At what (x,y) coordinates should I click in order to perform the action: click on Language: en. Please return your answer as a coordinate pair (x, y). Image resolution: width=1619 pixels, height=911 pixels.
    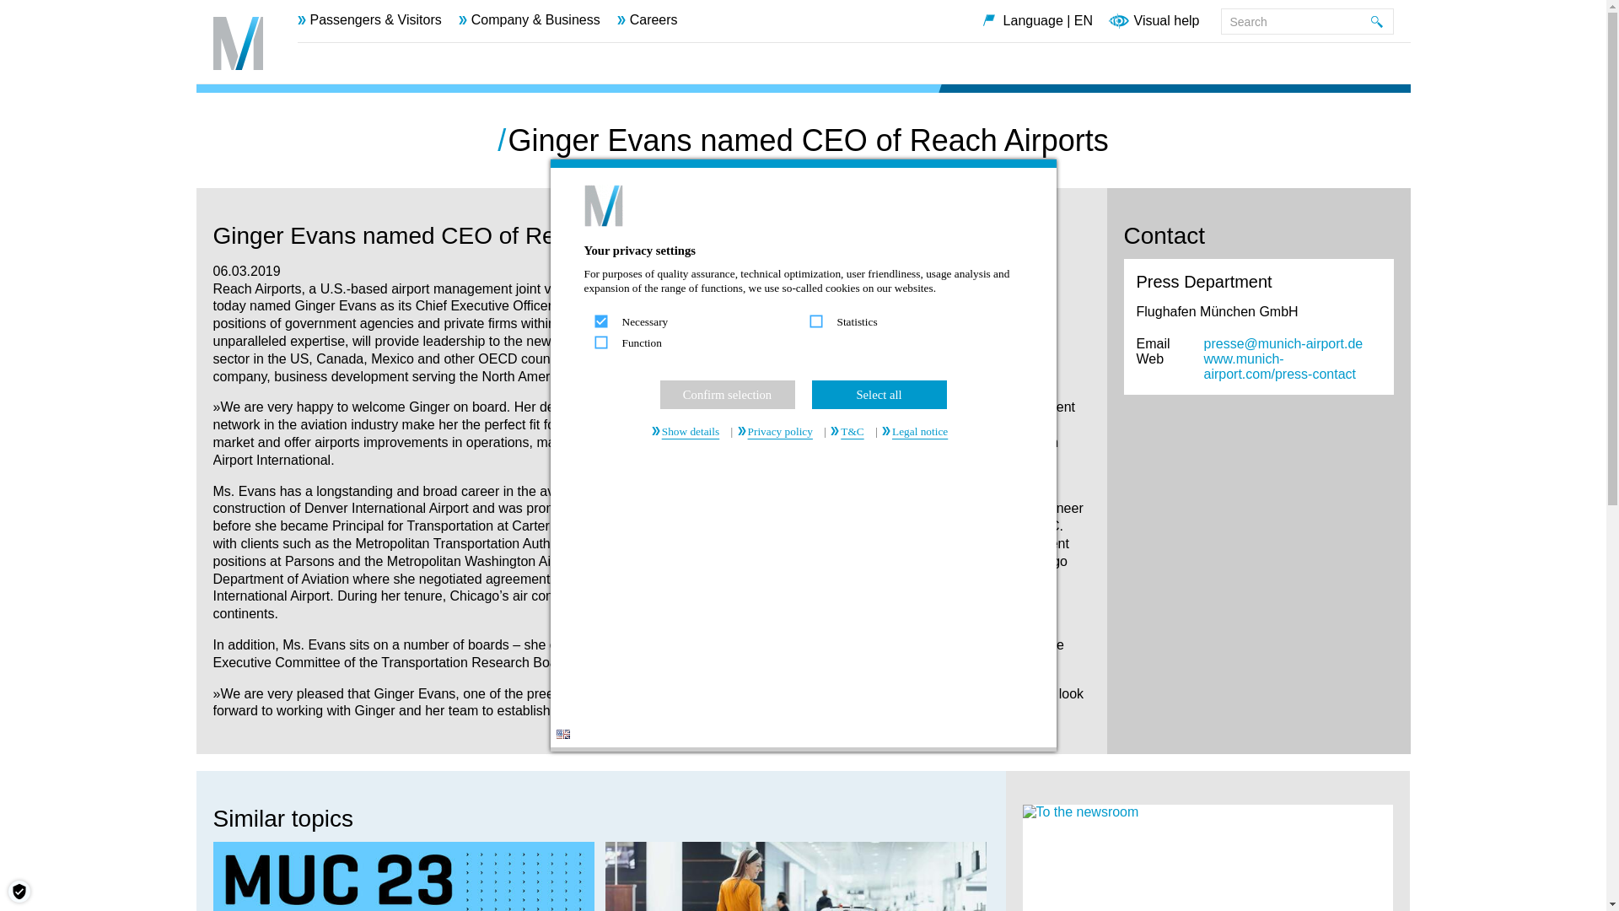
    Looking at the image, I should click on (563, 734).